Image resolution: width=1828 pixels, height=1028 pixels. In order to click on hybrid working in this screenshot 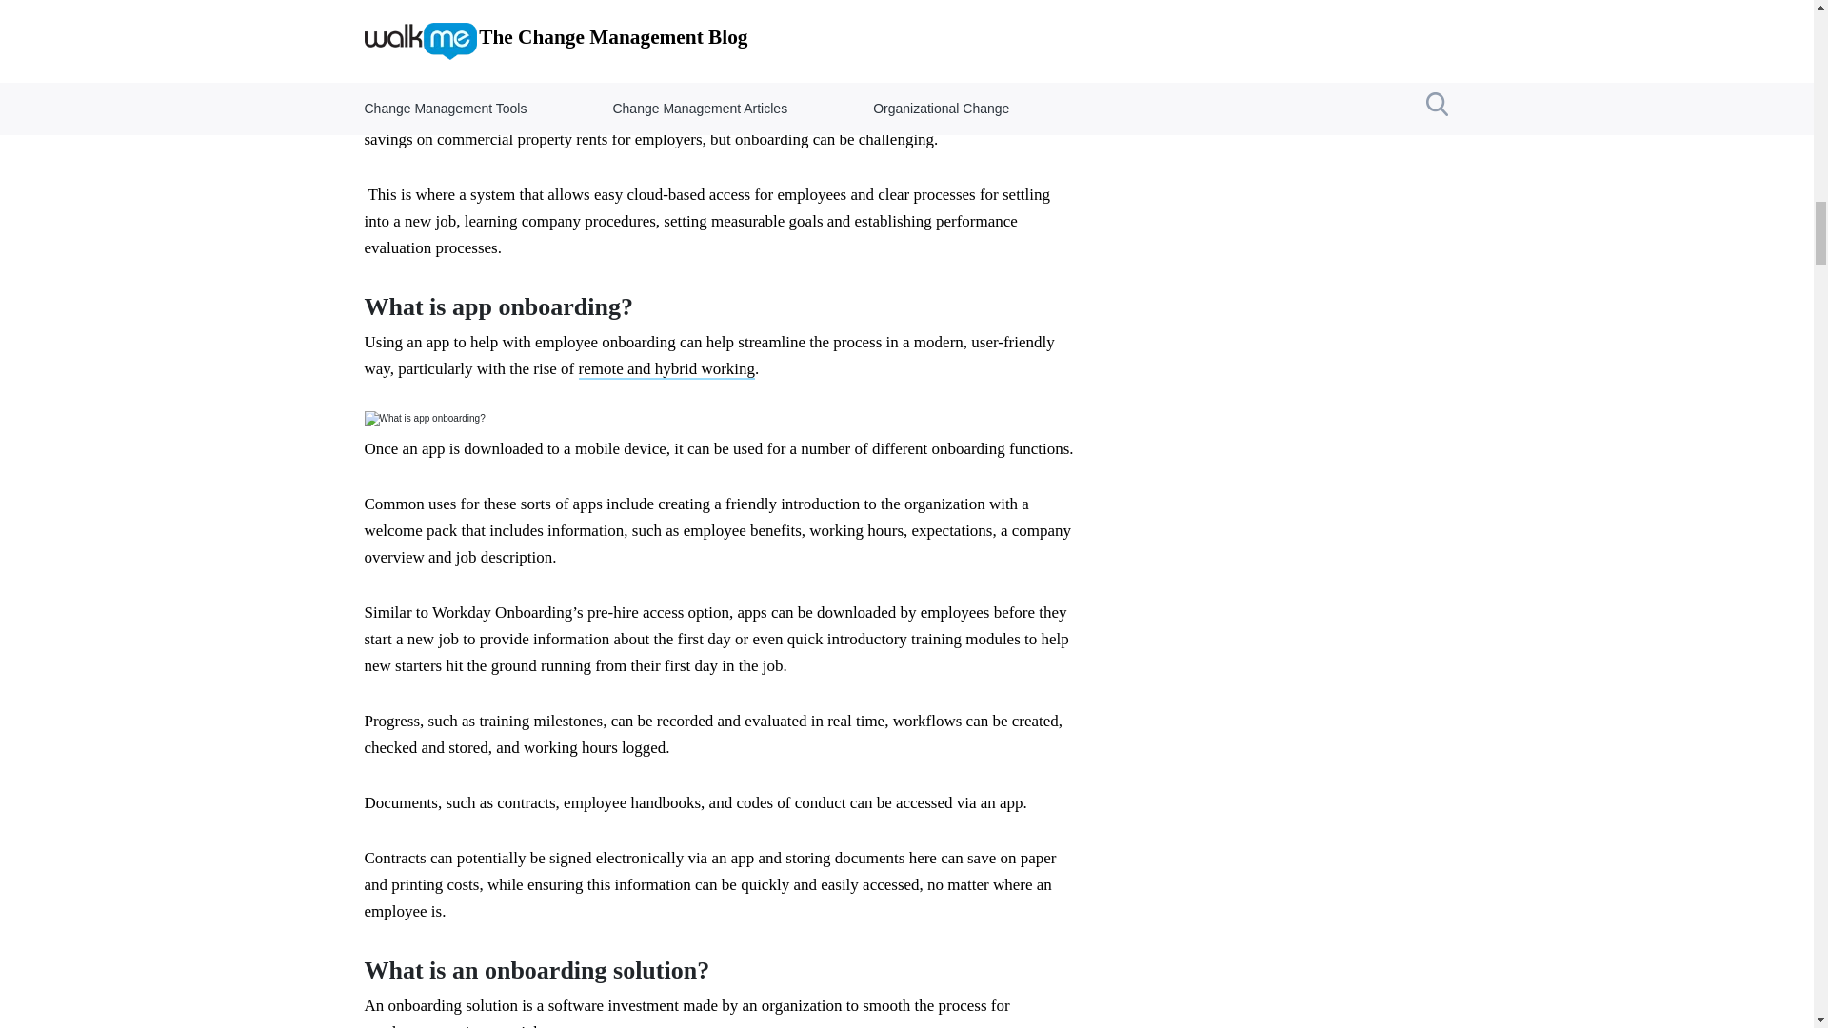, I will do `click(469, 31)`.